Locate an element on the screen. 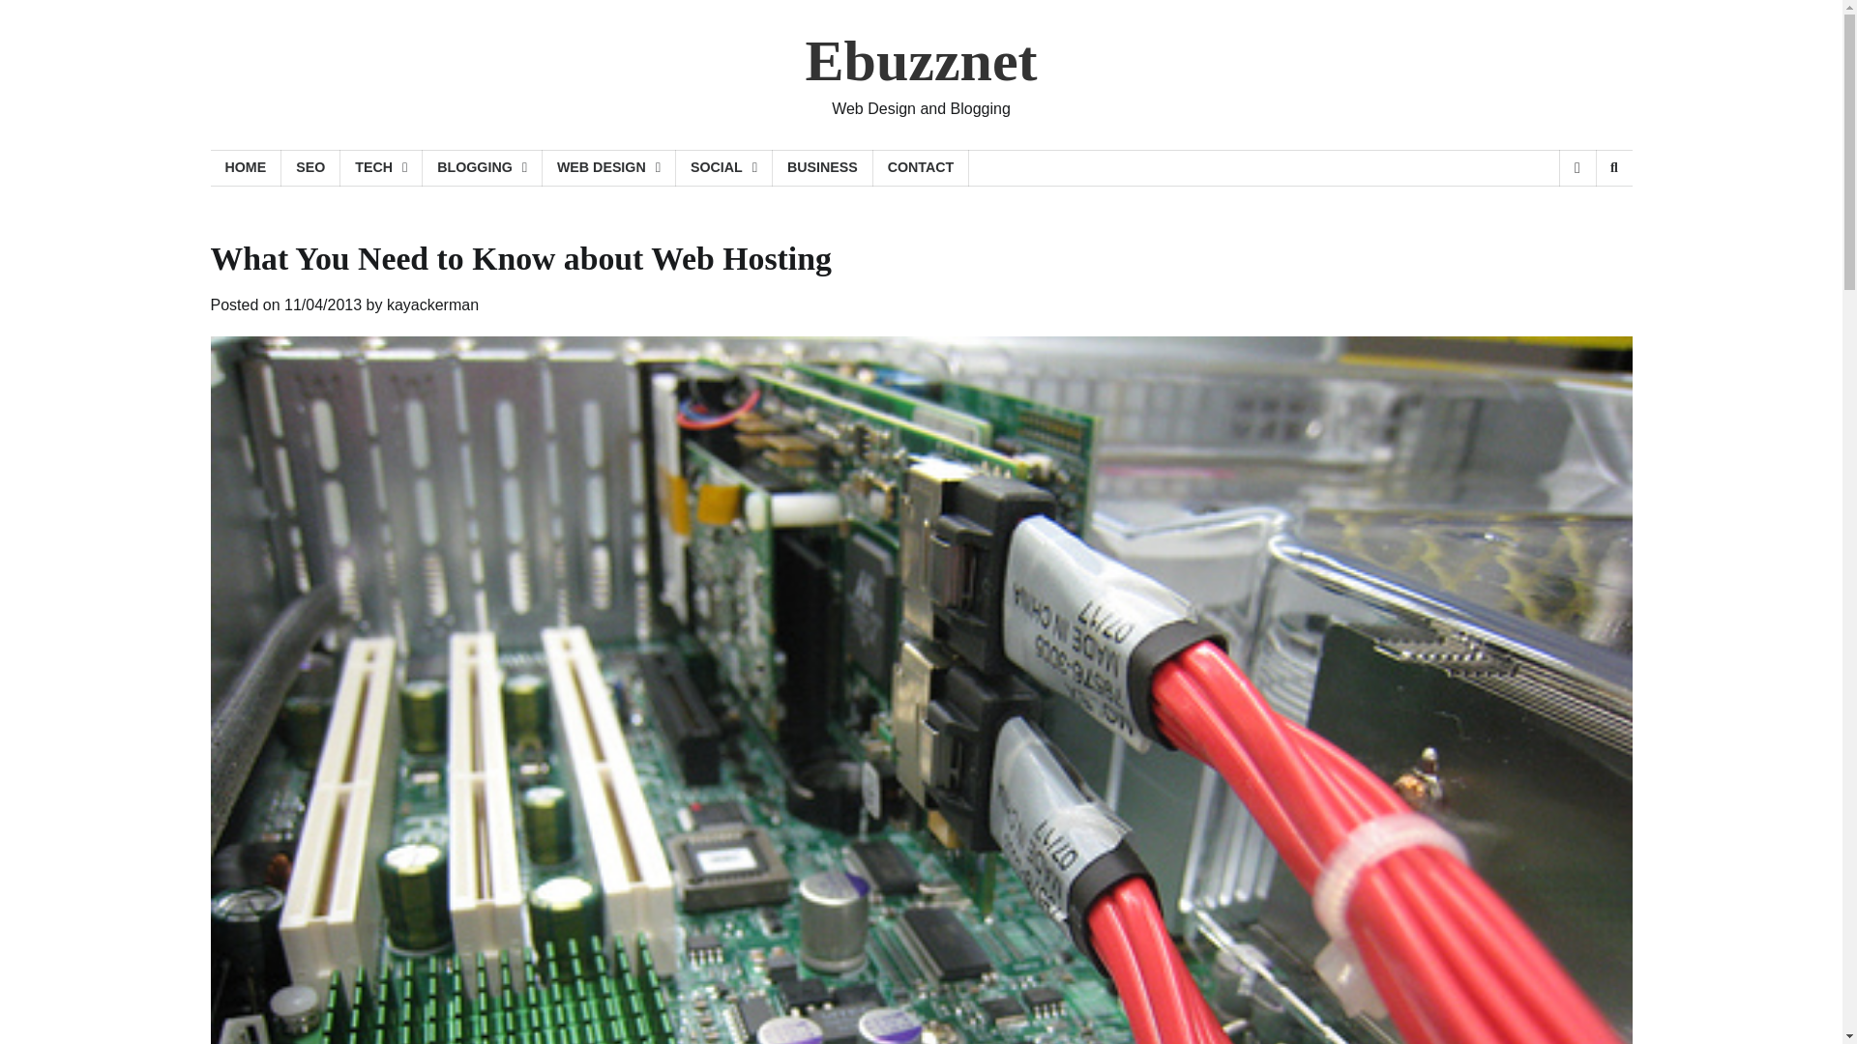 The width and height of the screenshot is (1857, 1044). BUSINESS is located at coordinates (822, 168).